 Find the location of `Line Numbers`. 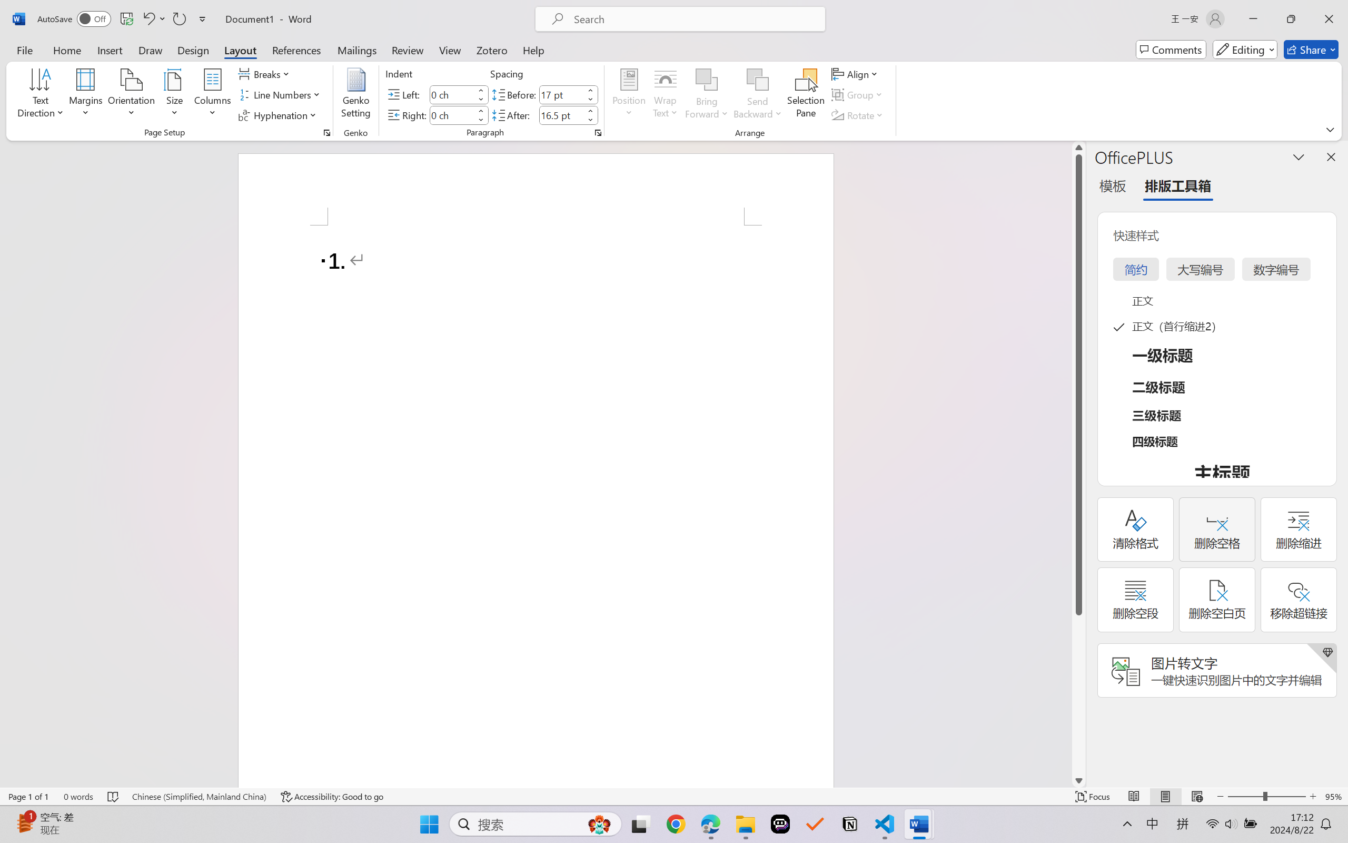

Line Numbers is located at coordinates (281, 95).